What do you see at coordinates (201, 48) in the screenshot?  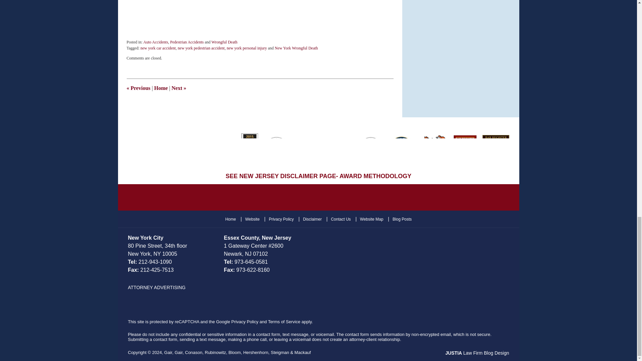 I see `View all posts tagged with new york pedestrian accident` at bounding box center [201, 48].